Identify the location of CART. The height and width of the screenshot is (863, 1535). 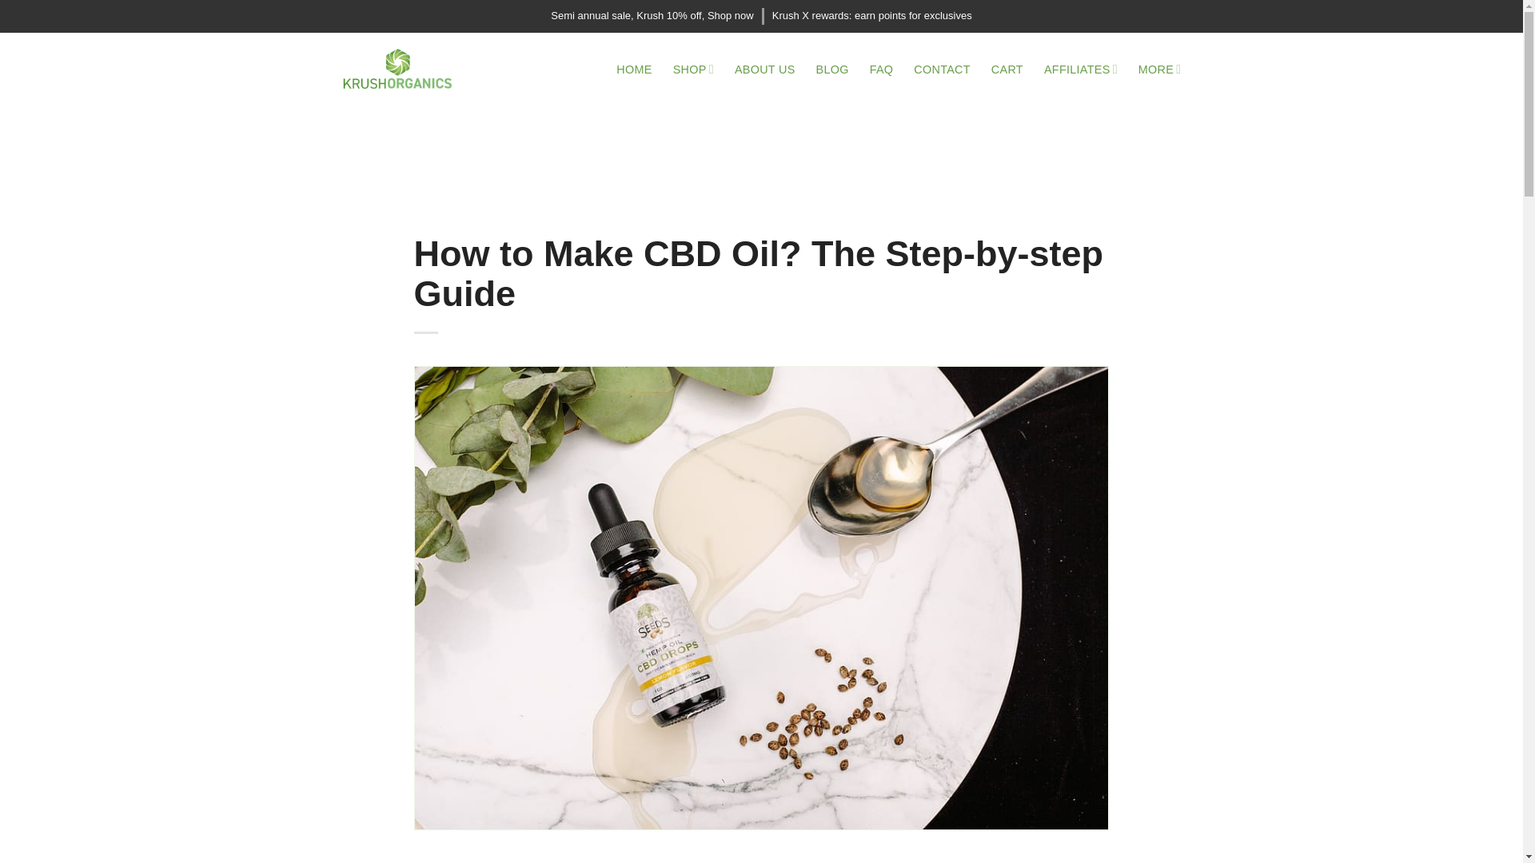
(1007, 69).